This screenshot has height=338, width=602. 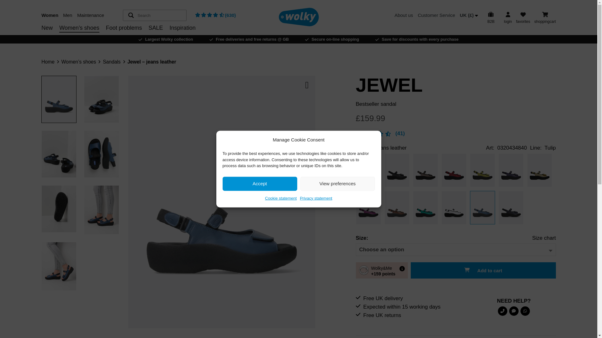 I want to click on Maintenance, so click(x=91, y=15).